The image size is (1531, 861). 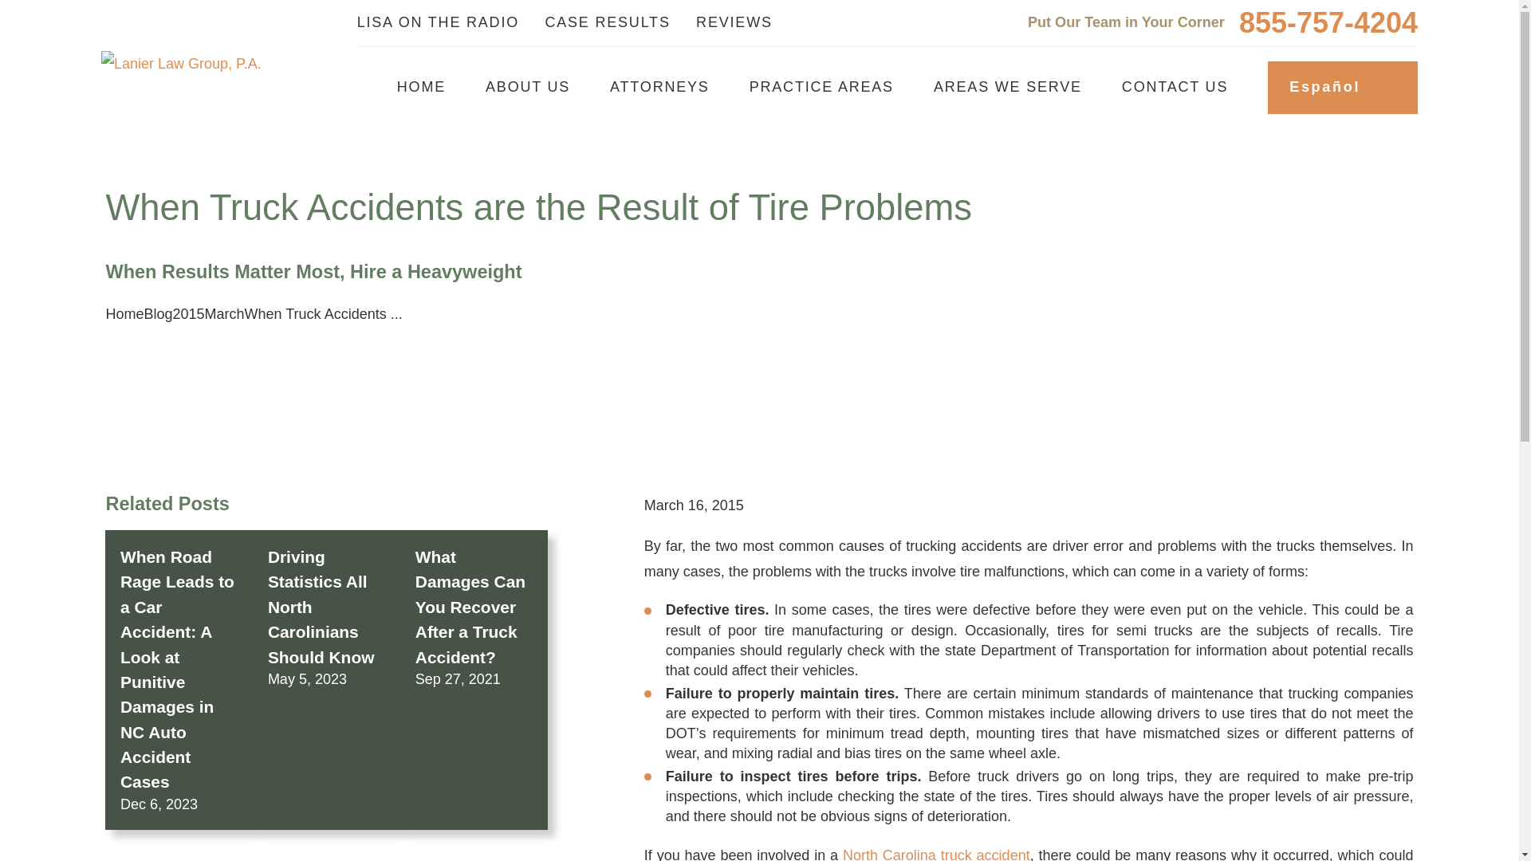 What do you see at coordinates (181, 64) in the screenshot?
I see `Lanier Law Group, P.A.` at bounding box center [181, 64].